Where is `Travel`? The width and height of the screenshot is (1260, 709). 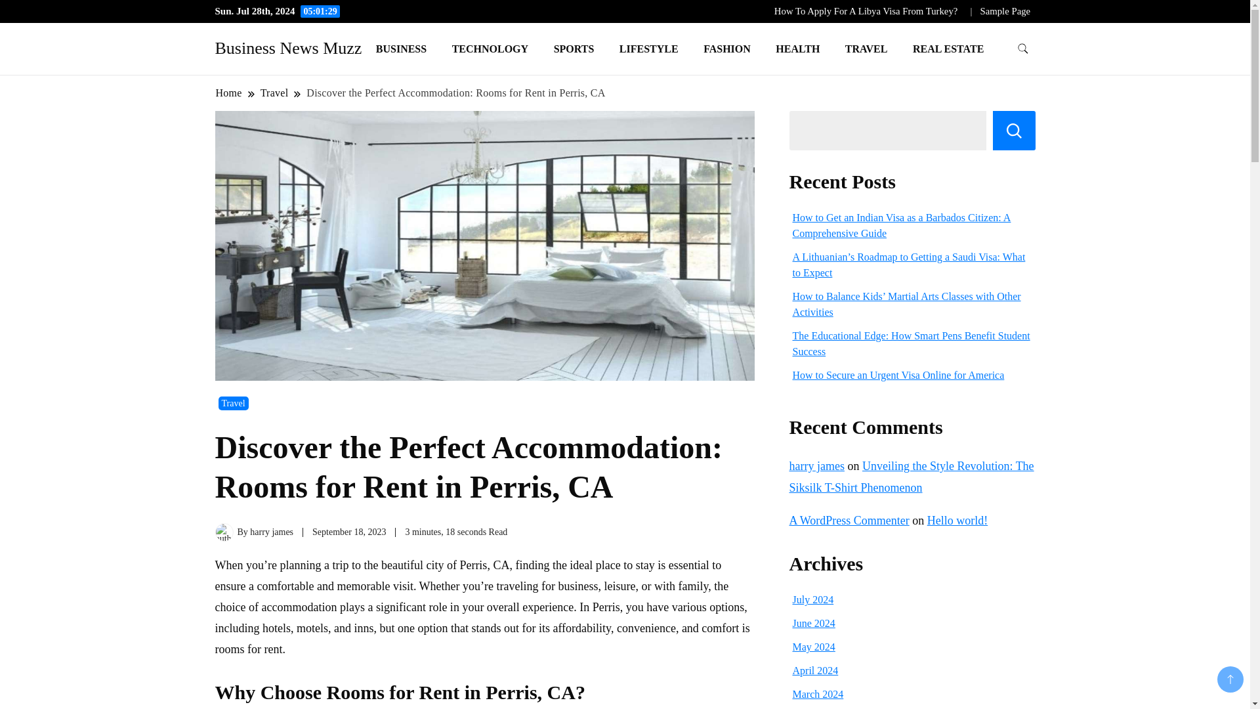 Travel is located at coordinates (233, 403).